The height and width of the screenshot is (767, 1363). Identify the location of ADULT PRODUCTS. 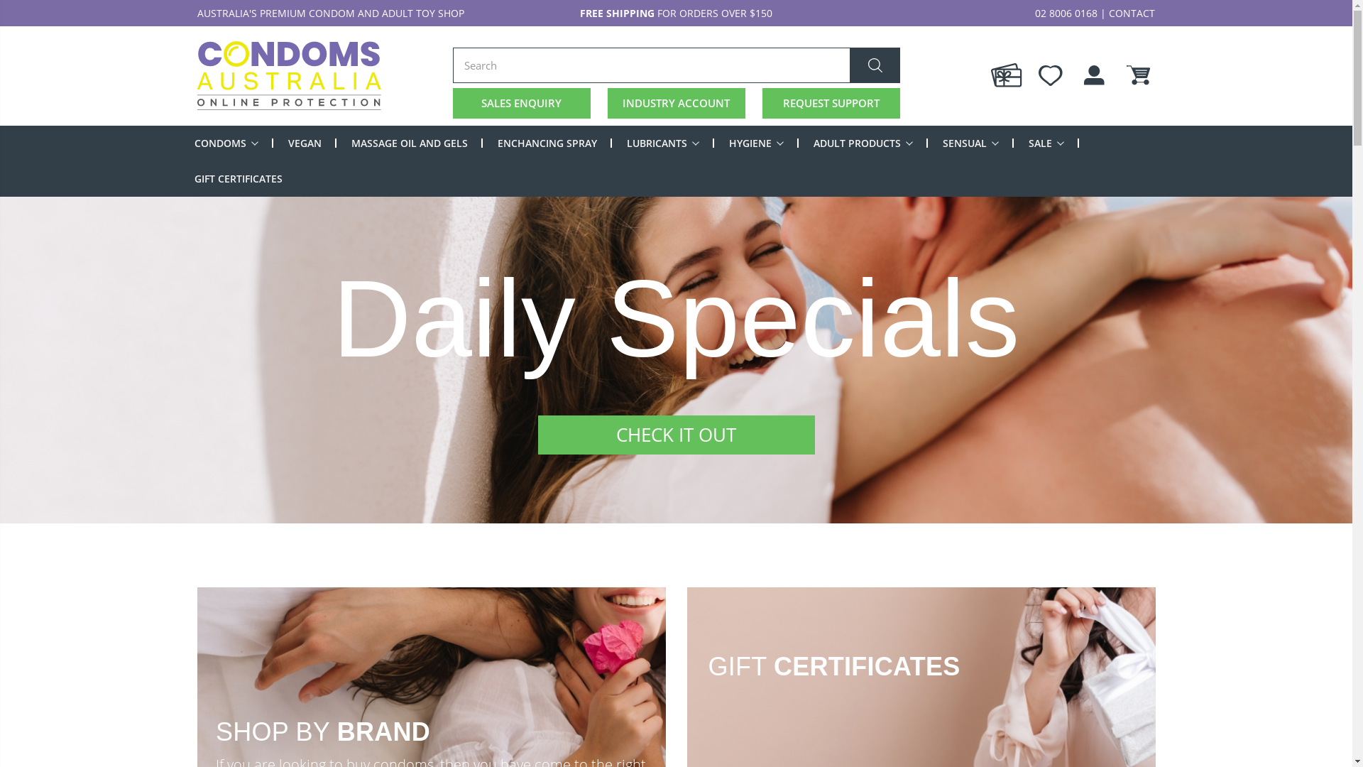
(863, 143).